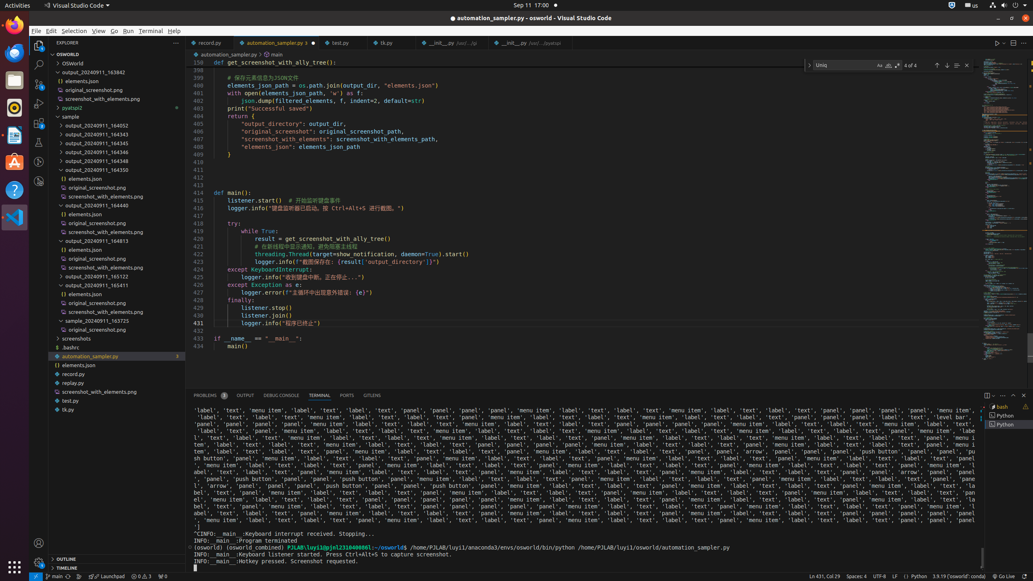  What do you see at coordinates (117, 117) in the screenshot?
I see `sample` at bounding box center [117, 117].